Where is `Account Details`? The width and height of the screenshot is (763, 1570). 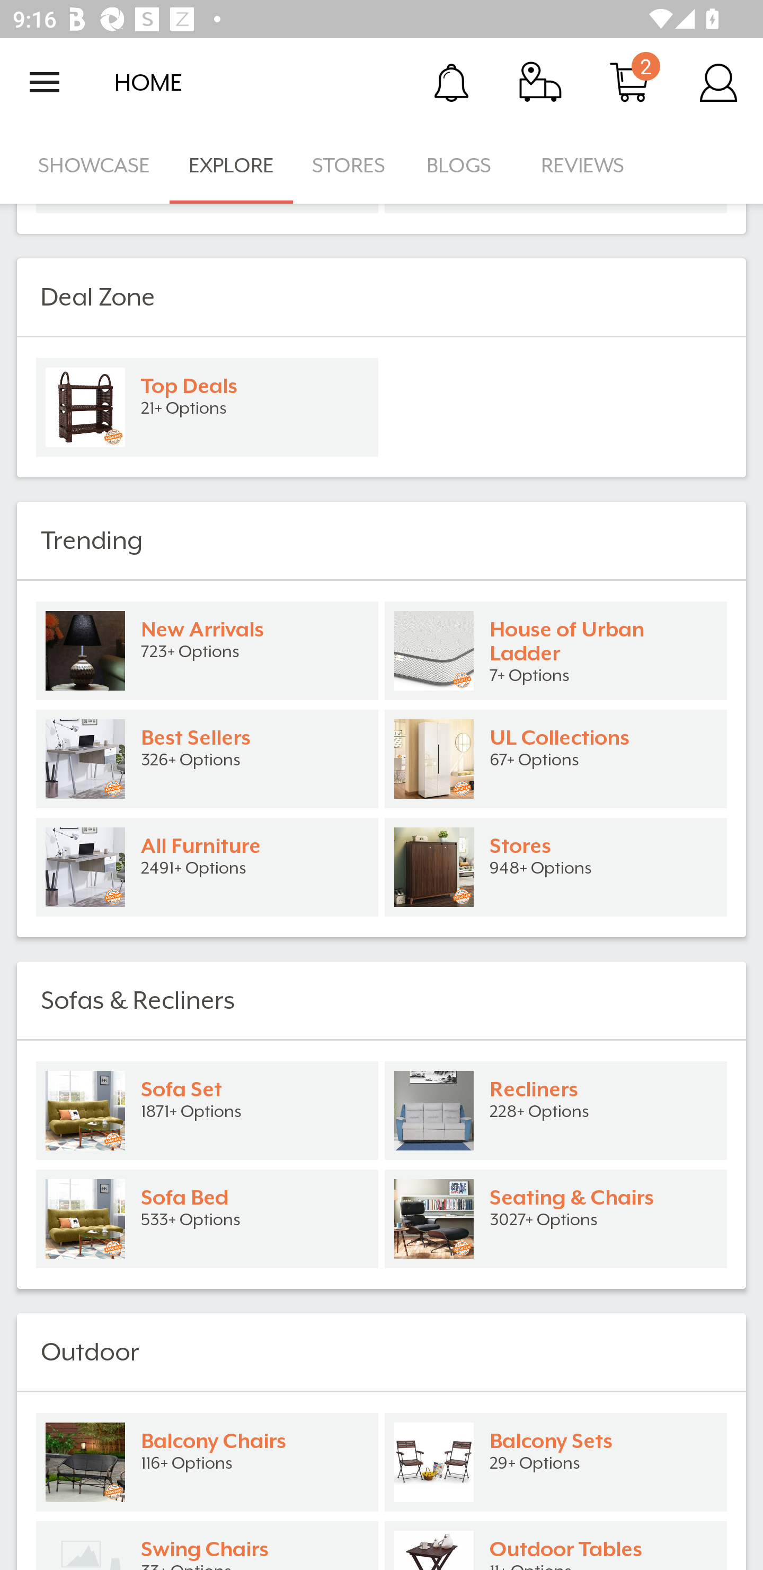
Account Details is located at coordinates (718, 82).